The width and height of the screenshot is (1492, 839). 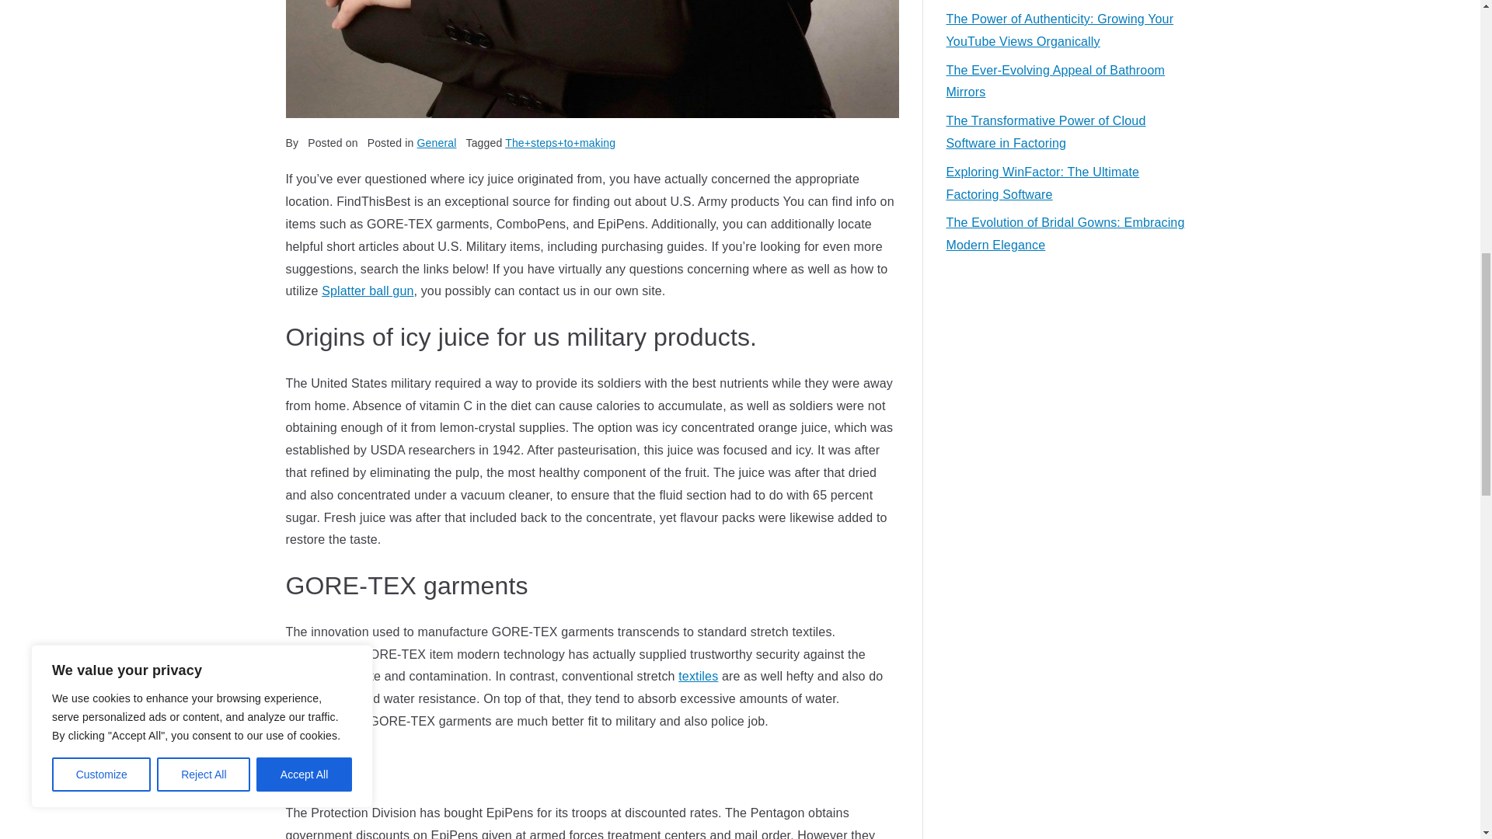 What do you see at coordinates (367, 291) in the screenshot?
I see `Splatter ball gun` at bounding box center [367, 291].